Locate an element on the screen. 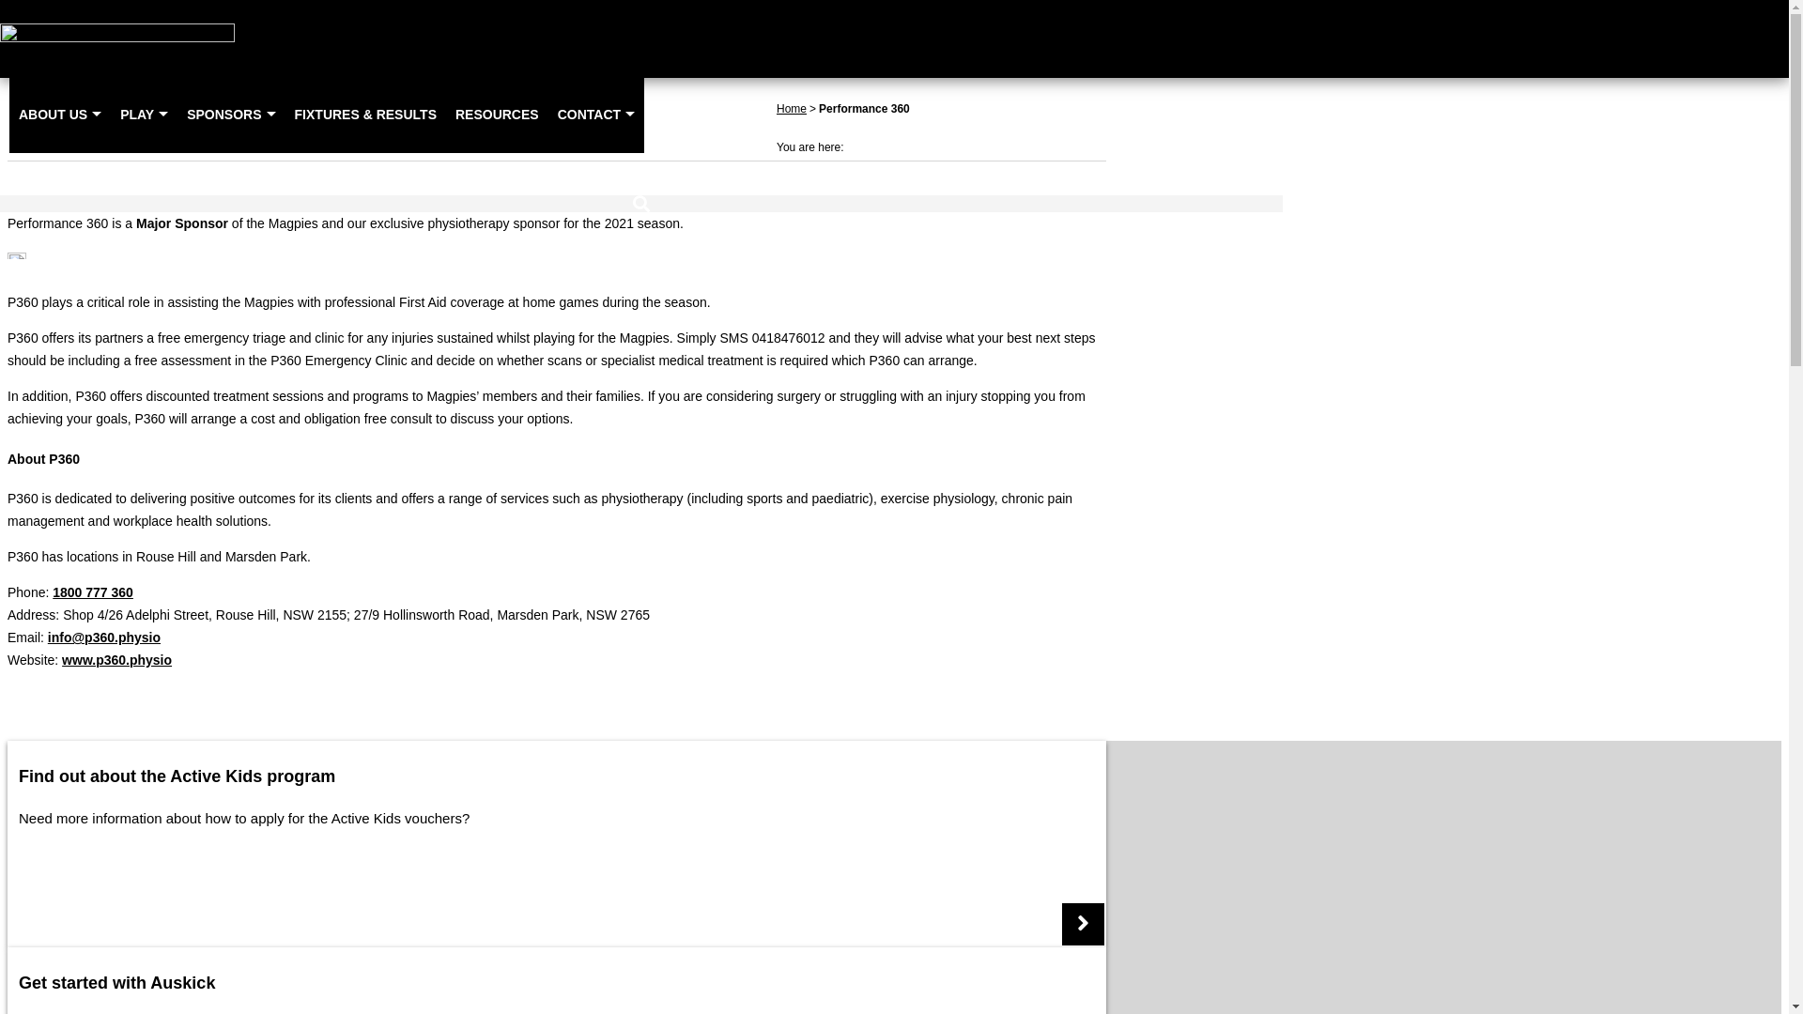 This screenshot has height=1014, width=1803. Search is located at coordinates (641, 204).